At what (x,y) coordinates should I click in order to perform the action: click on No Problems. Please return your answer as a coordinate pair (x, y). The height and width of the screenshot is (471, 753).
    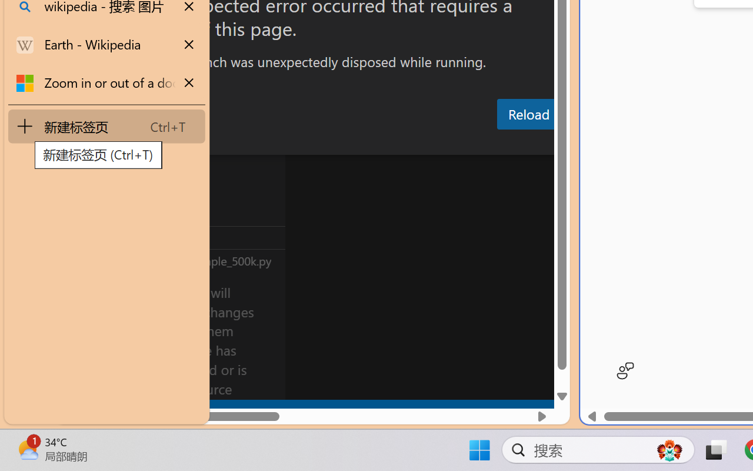
    Looking at the image, I should click on (125, 411).